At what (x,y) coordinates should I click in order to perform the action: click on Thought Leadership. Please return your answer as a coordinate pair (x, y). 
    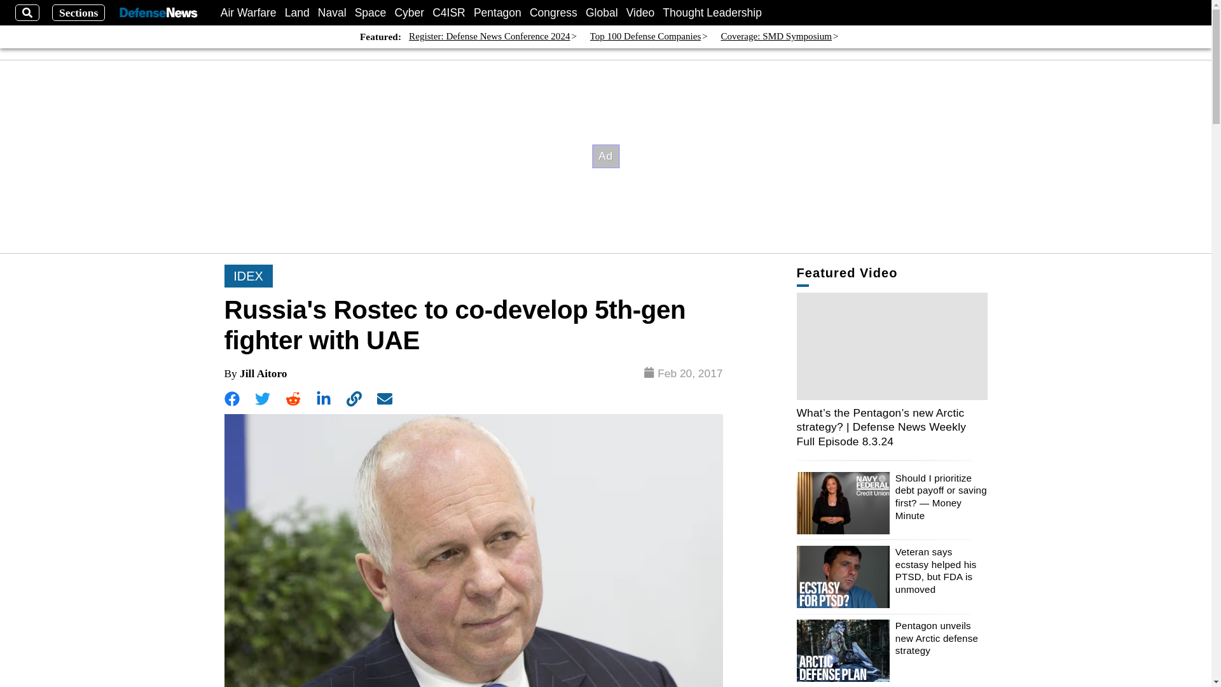
    Looking at the image, I should click on (712, 13).